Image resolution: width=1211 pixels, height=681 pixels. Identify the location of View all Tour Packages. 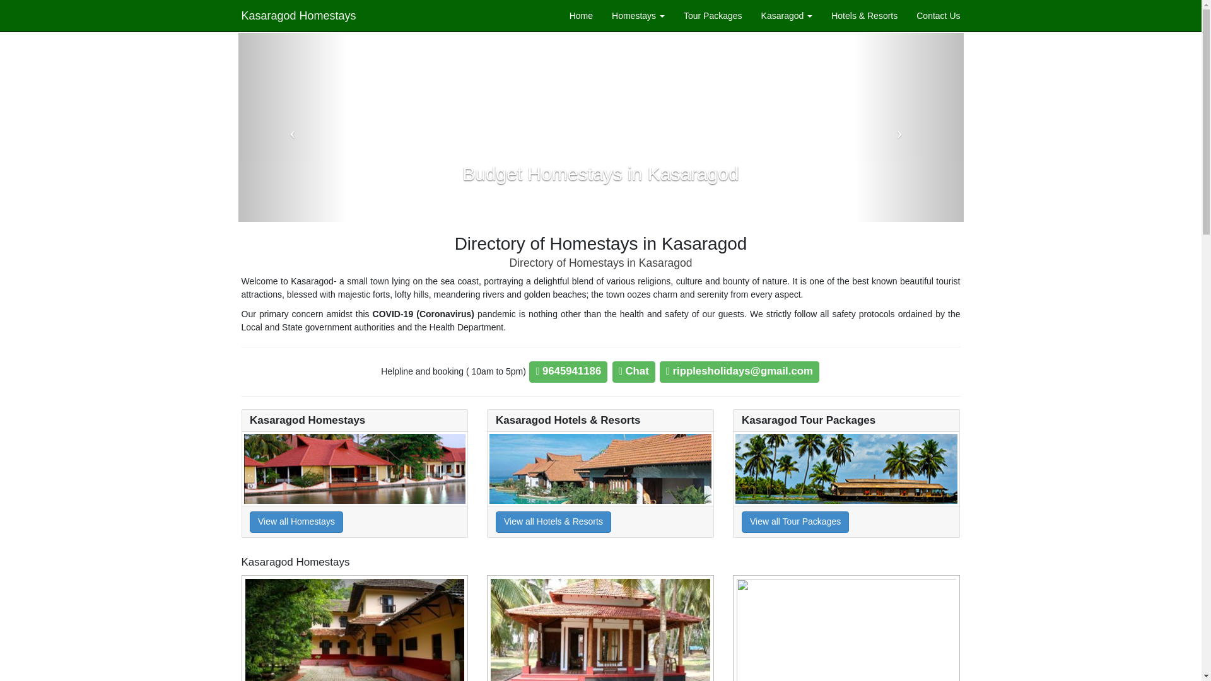
(795, 522).